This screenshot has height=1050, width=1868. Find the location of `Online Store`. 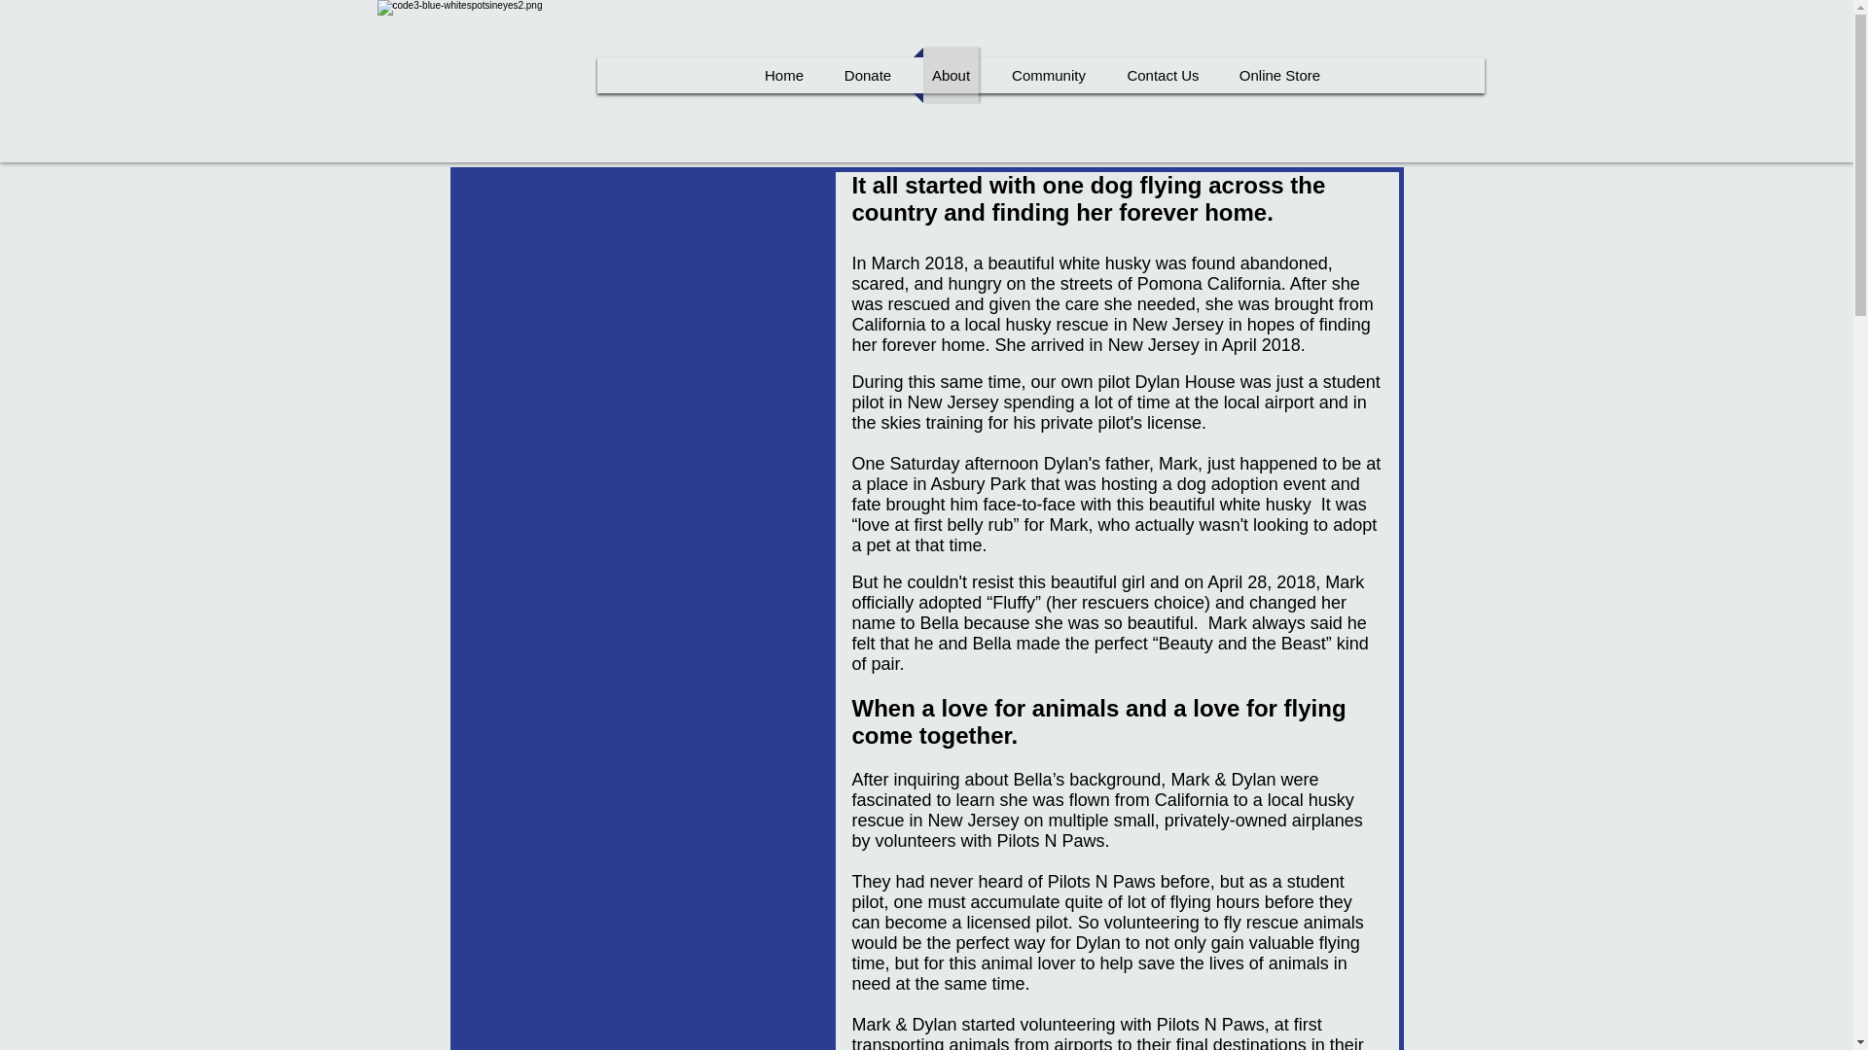

Online Store is located at coordinates (1280, 74).